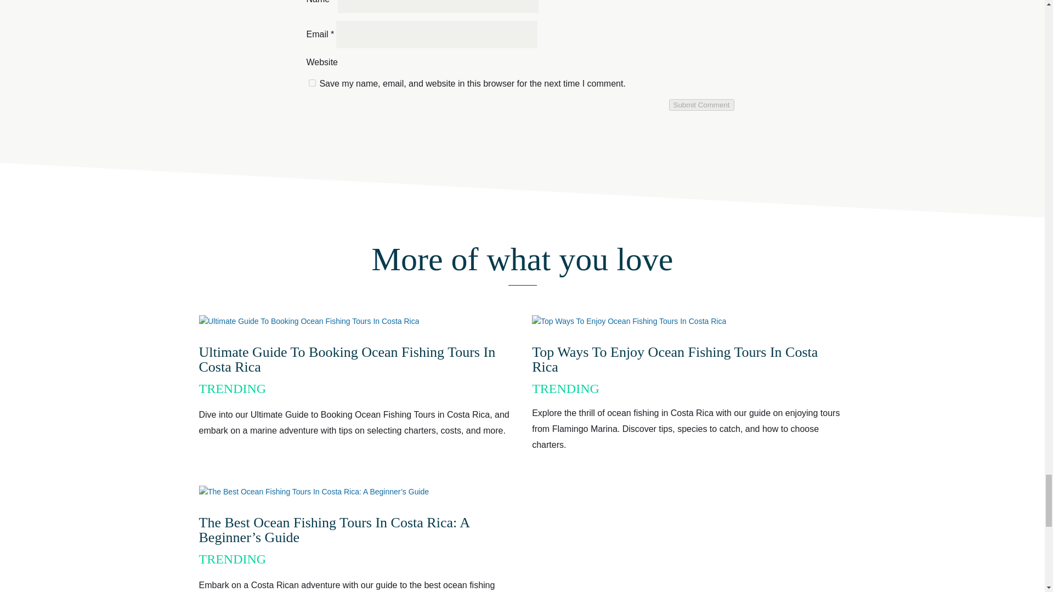 The width and height of the screenshot is (1053, 592). What do you see at coordinates (675, 359) in the screenshot?
I see `Top Ways To Enjoy Ocean Fishing Tours In Costa Rica` at bounding box center [675, 359].